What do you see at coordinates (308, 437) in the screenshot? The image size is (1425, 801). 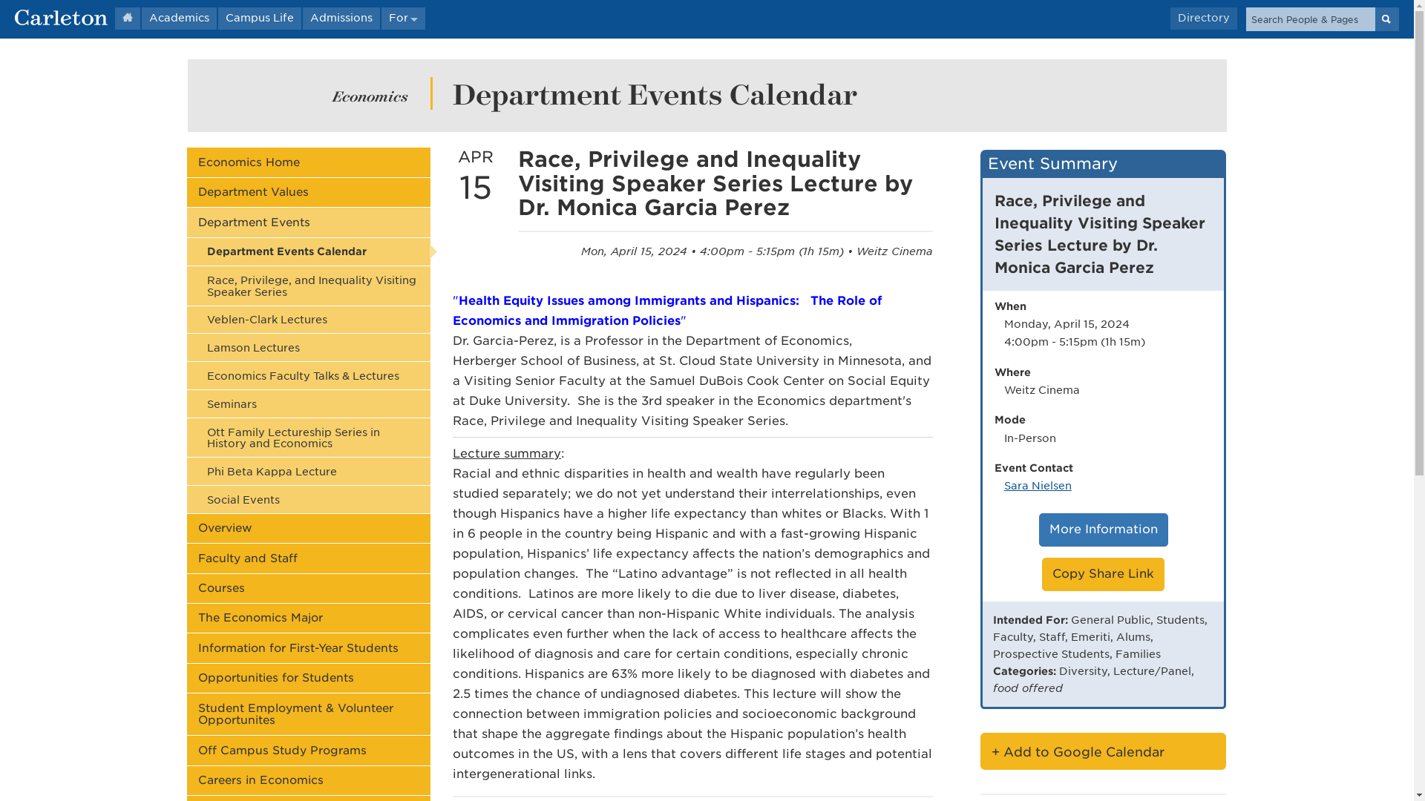 I see `Ott Family Lectureship Series in History and Economics` at bounding box center [308, 437].